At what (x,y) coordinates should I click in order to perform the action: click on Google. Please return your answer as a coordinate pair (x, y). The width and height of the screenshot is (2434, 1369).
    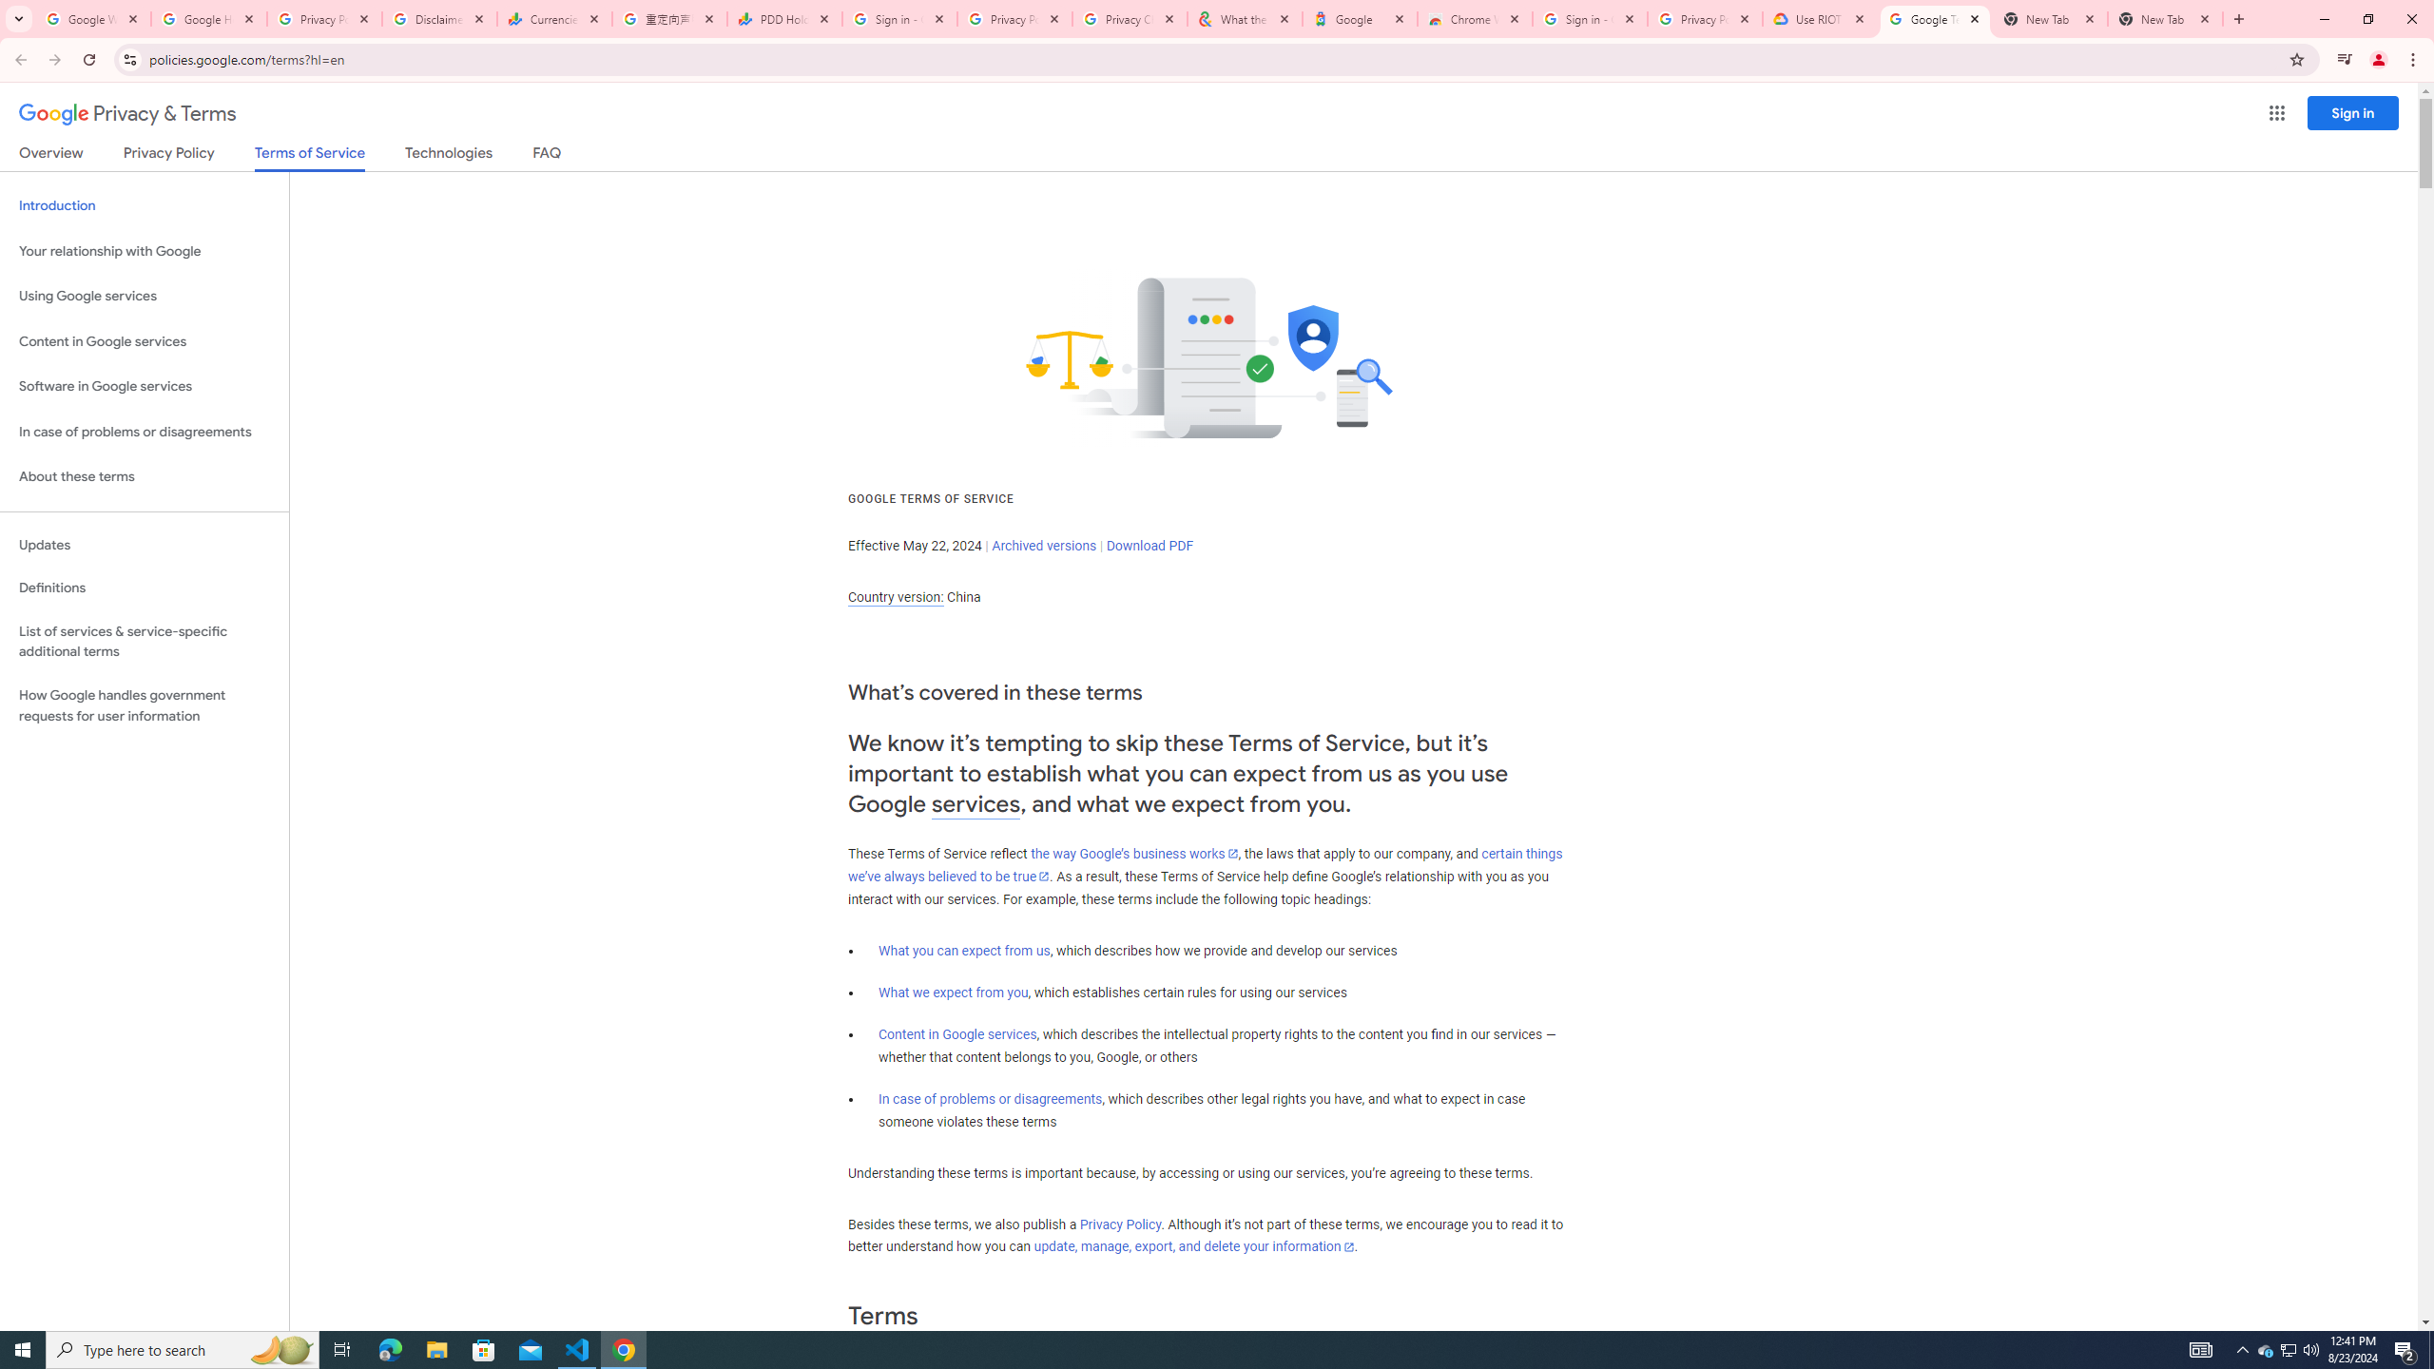
    Looking at the image, I should click on (1360, 19).